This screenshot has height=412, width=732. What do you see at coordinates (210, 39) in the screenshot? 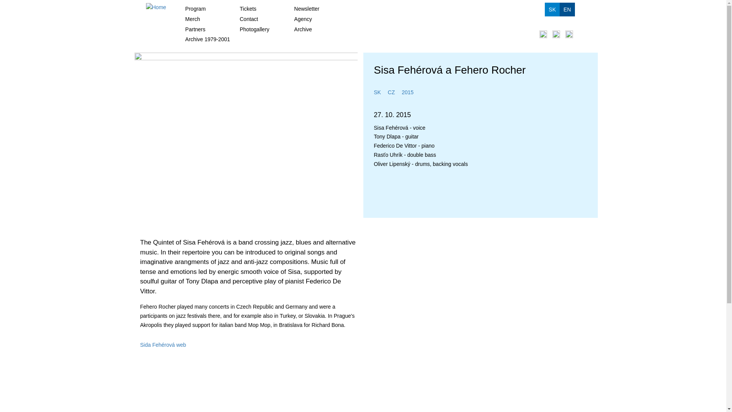
I see `Archive 1979-2001` at bounding box center [210, 39].